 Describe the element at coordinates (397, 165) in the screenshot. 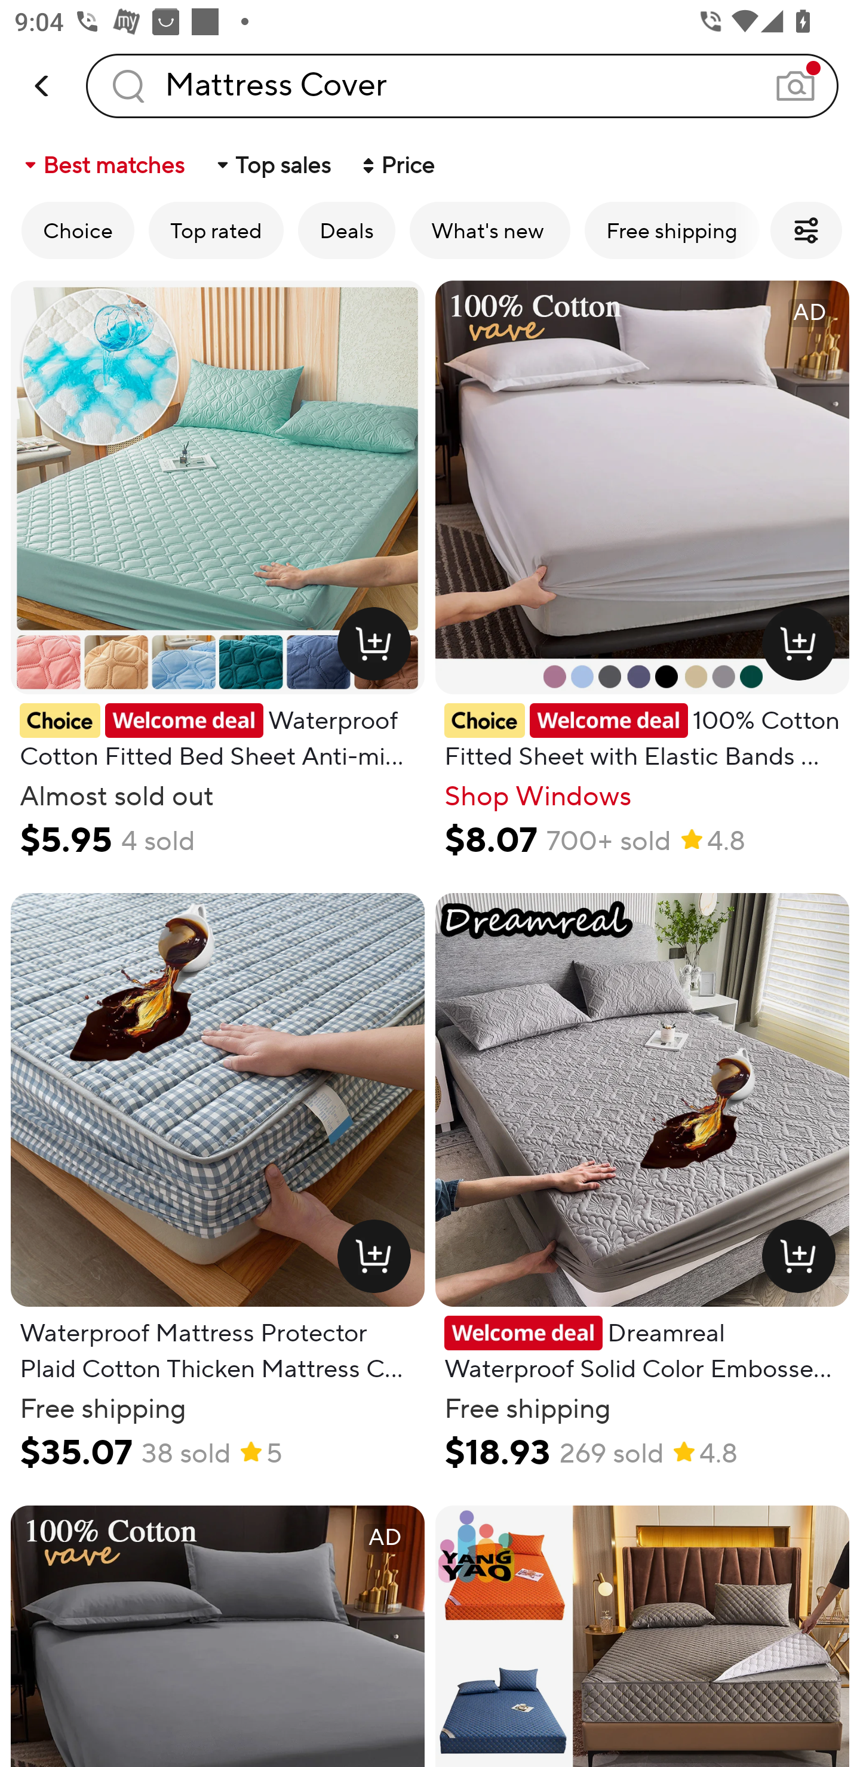

I see `Price` at that location.